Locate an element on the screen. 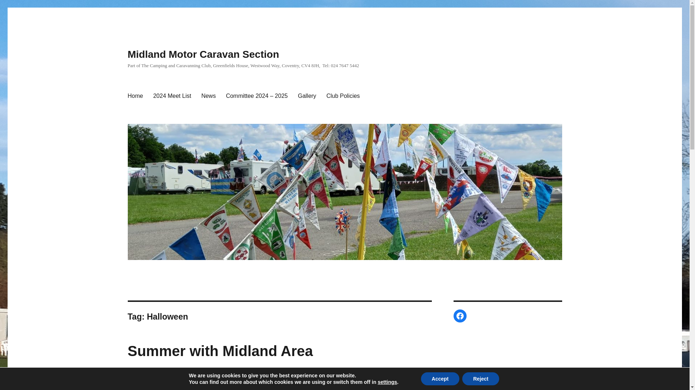  Home is located at coordinates (135, 96).